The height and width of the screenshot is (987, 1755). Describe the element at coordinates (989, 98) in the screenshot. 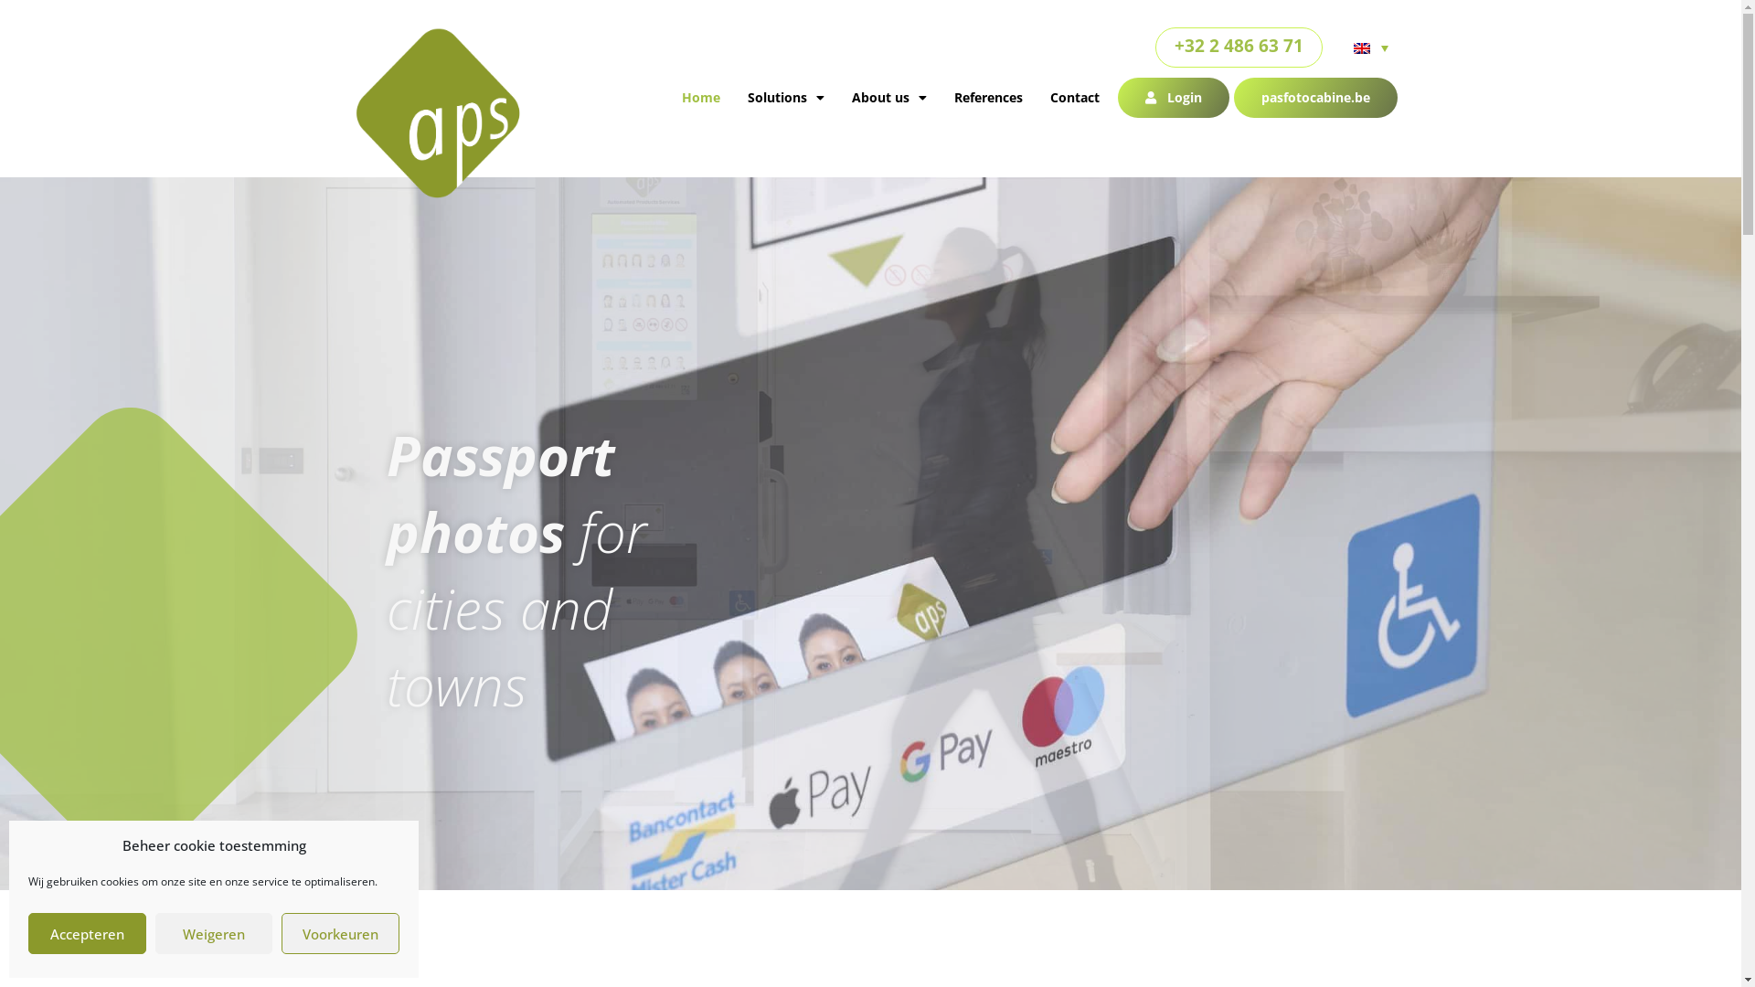

I see `References` at that location.